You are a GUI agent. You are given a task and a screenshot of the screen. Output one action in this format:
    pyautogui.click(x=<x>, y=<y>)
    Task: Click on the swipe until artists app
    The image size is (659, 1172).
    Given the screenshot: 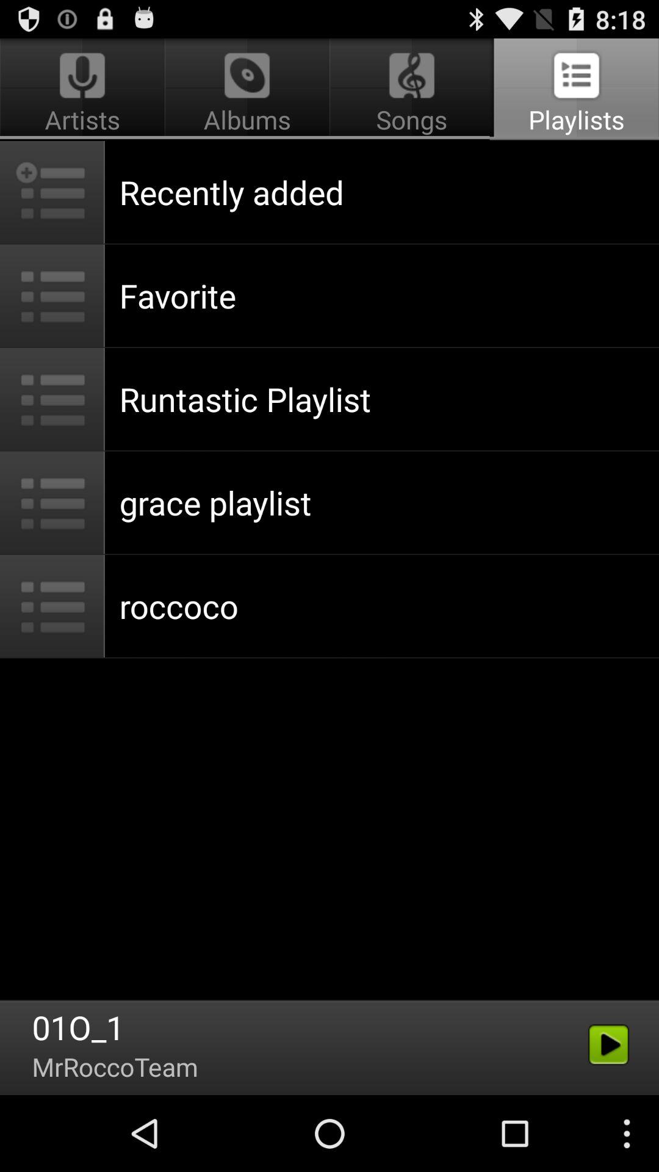 What is the action you would take?
    pyautogui.click(x=84, y=89)
    